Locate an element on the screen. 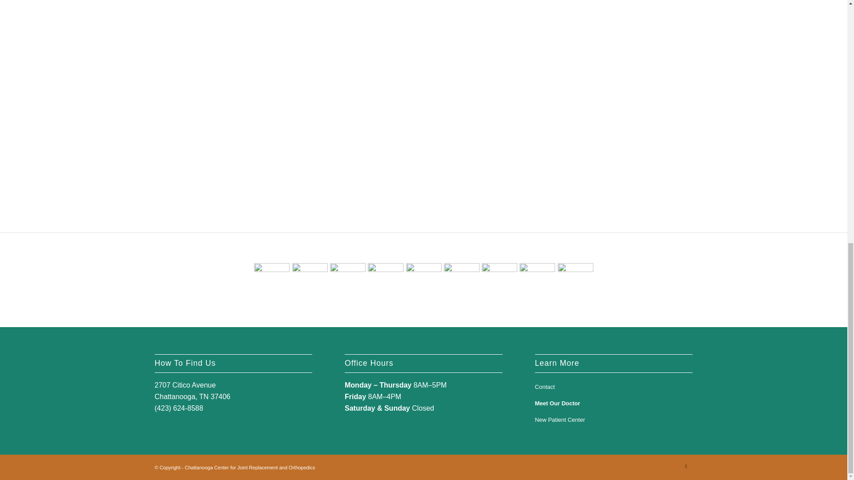 The height and width of the screenshot is (480, 854). Facebook is located at coordinates (686, 466).